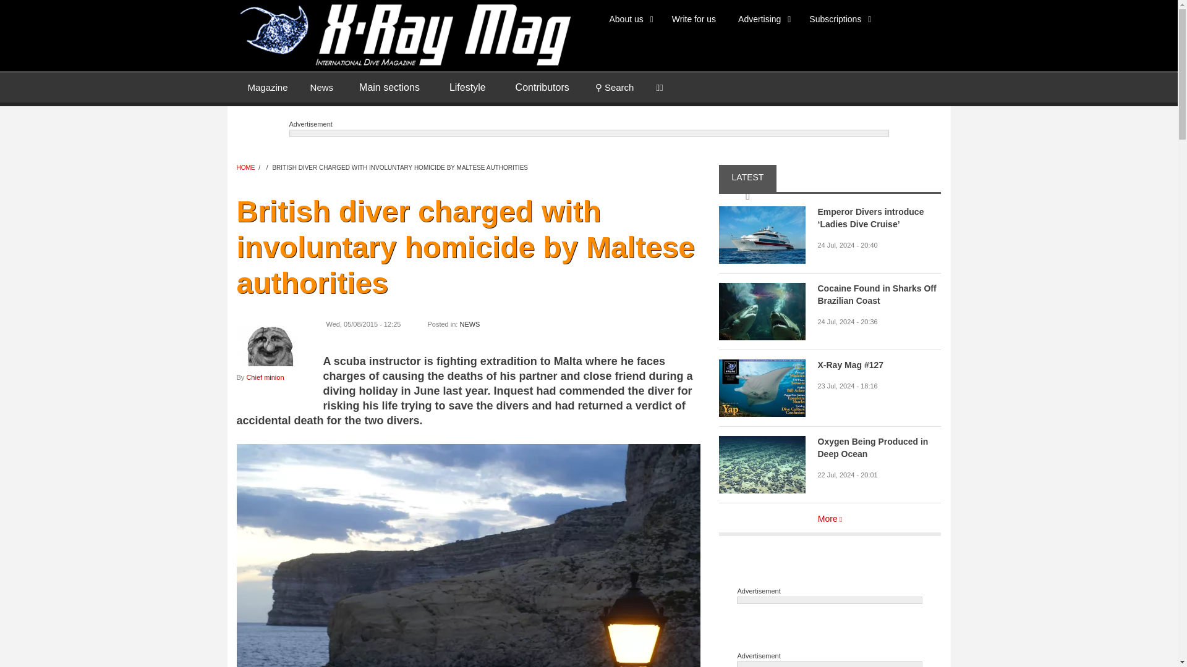  I want to click on Back issues, so click(267, 86).